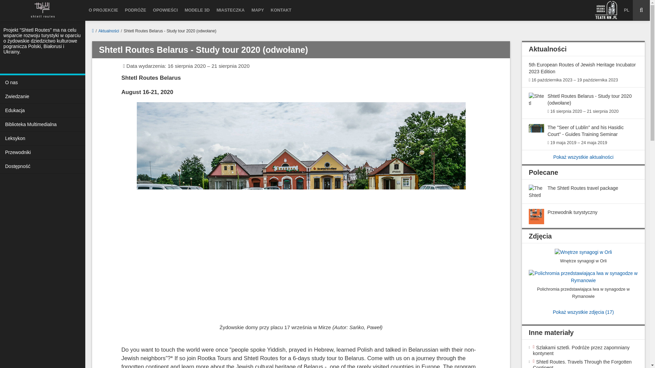 The width and height of the screenshot is (655, 368). What do you see at coordinates (258, 10) in the screenshot?
I see `MAPY` at bounding box center [258, 10].